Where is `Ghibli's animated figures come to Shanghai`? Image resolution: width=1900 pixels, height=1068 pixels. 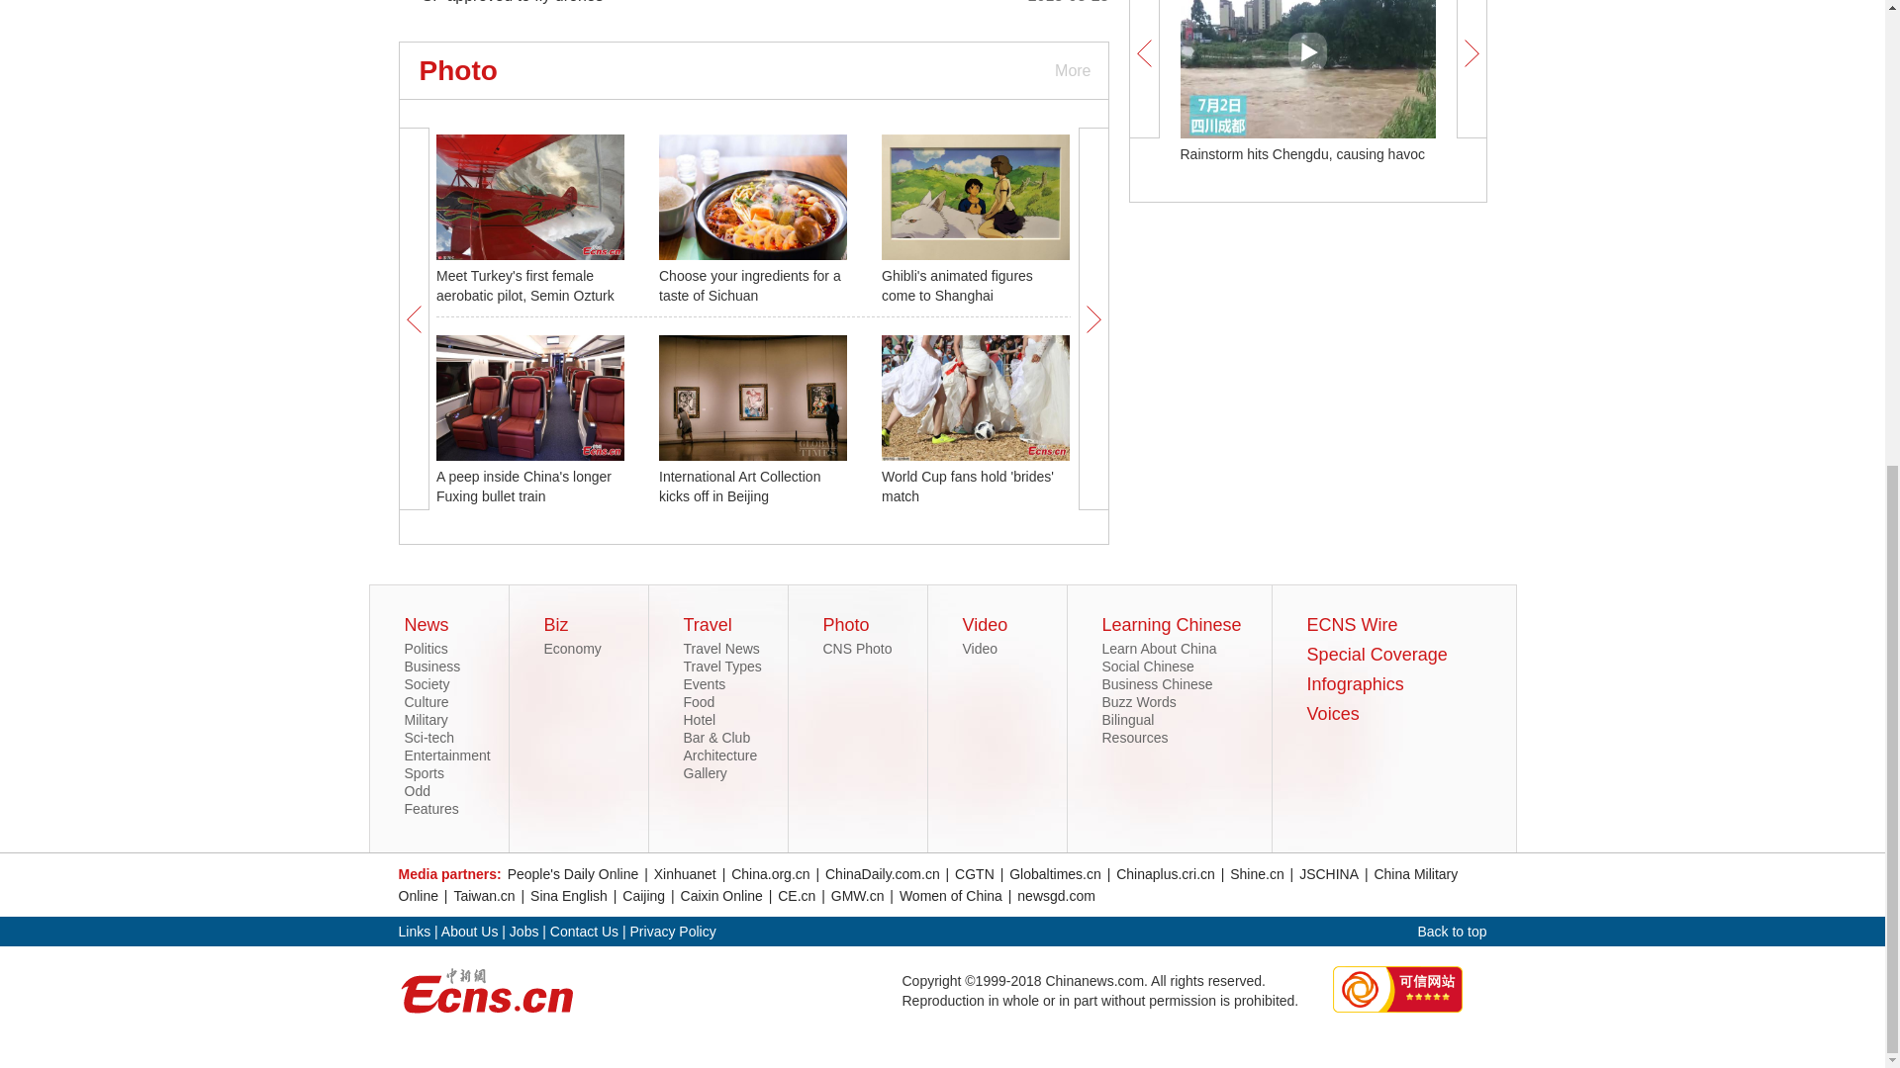 Ghibli's animated figures come to Shanghai is located at coordinates (957, 285).